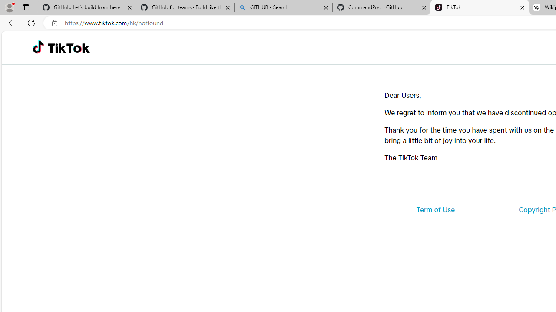 The height and width of the screenshot is (312, 556). What do you see at coordinates (69, 48) in the screenshot?
I see `TikTok` at bounding box center [69, 48].